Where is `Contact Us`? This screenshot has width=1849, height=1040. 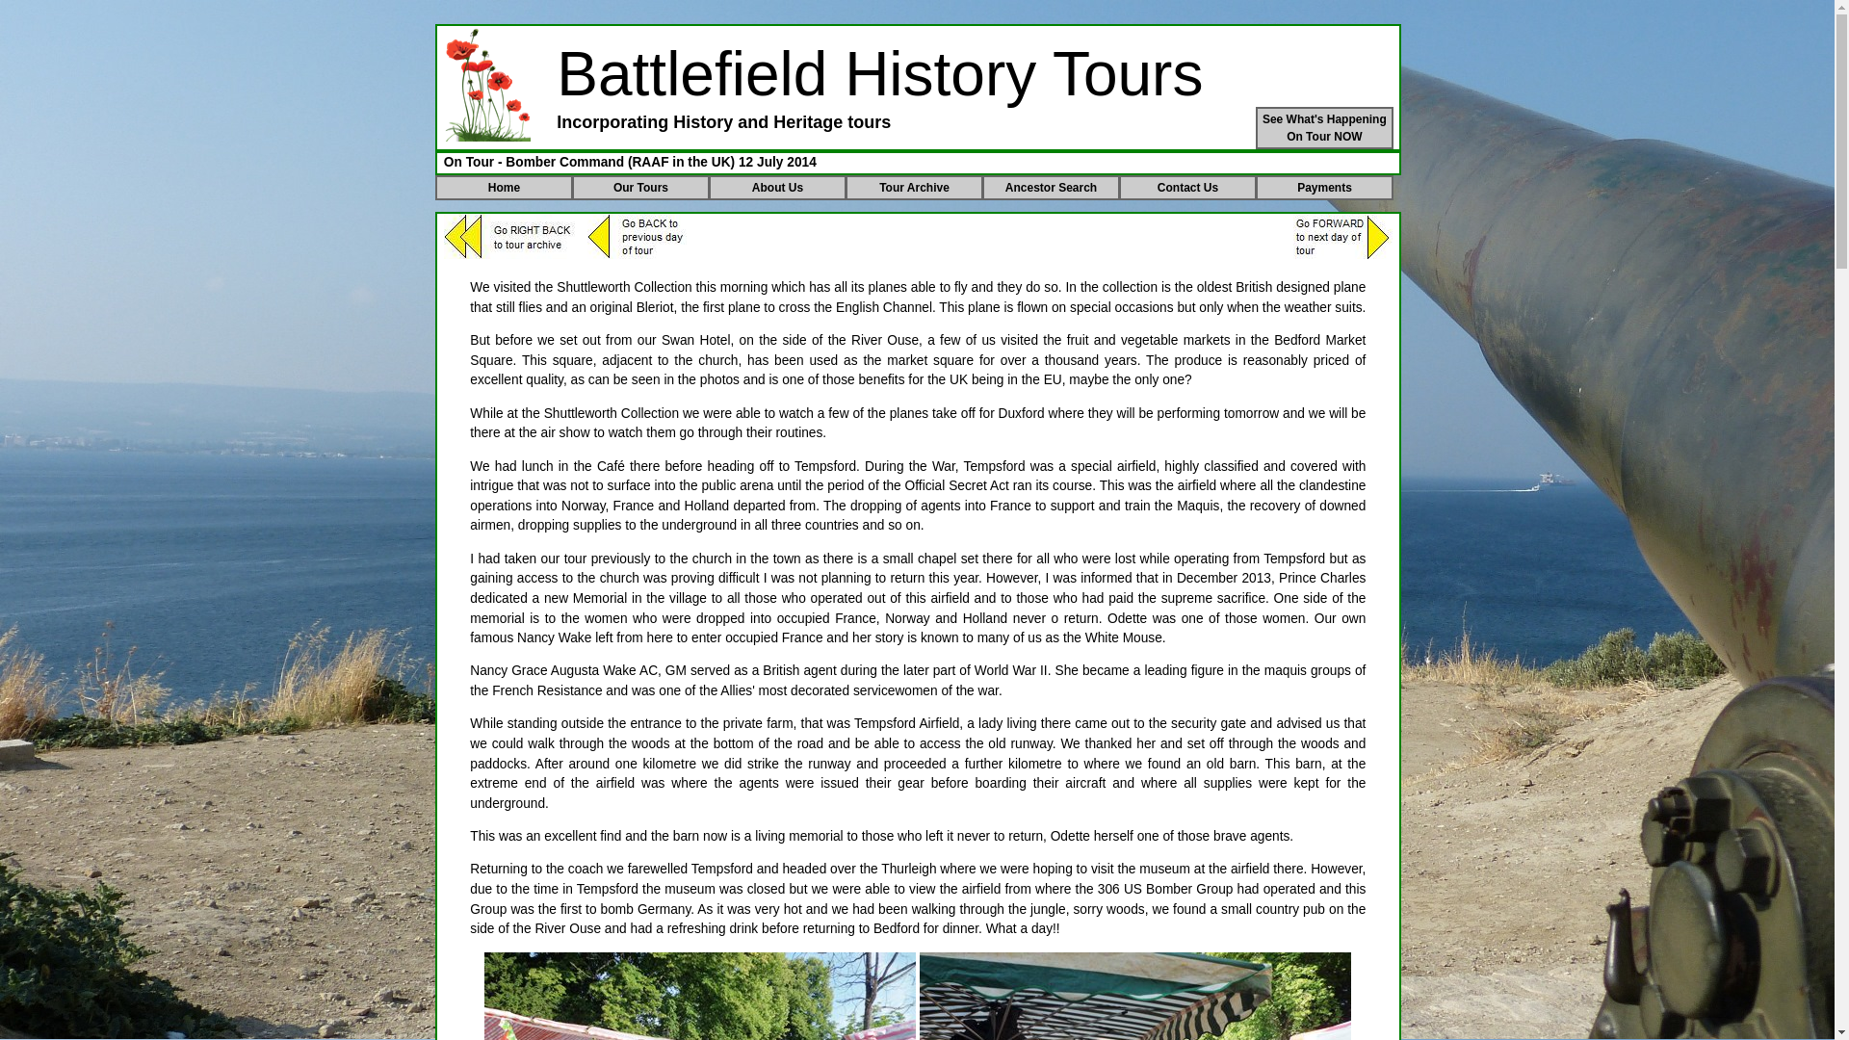 Contact Us is located at coordinates (1187, 188).